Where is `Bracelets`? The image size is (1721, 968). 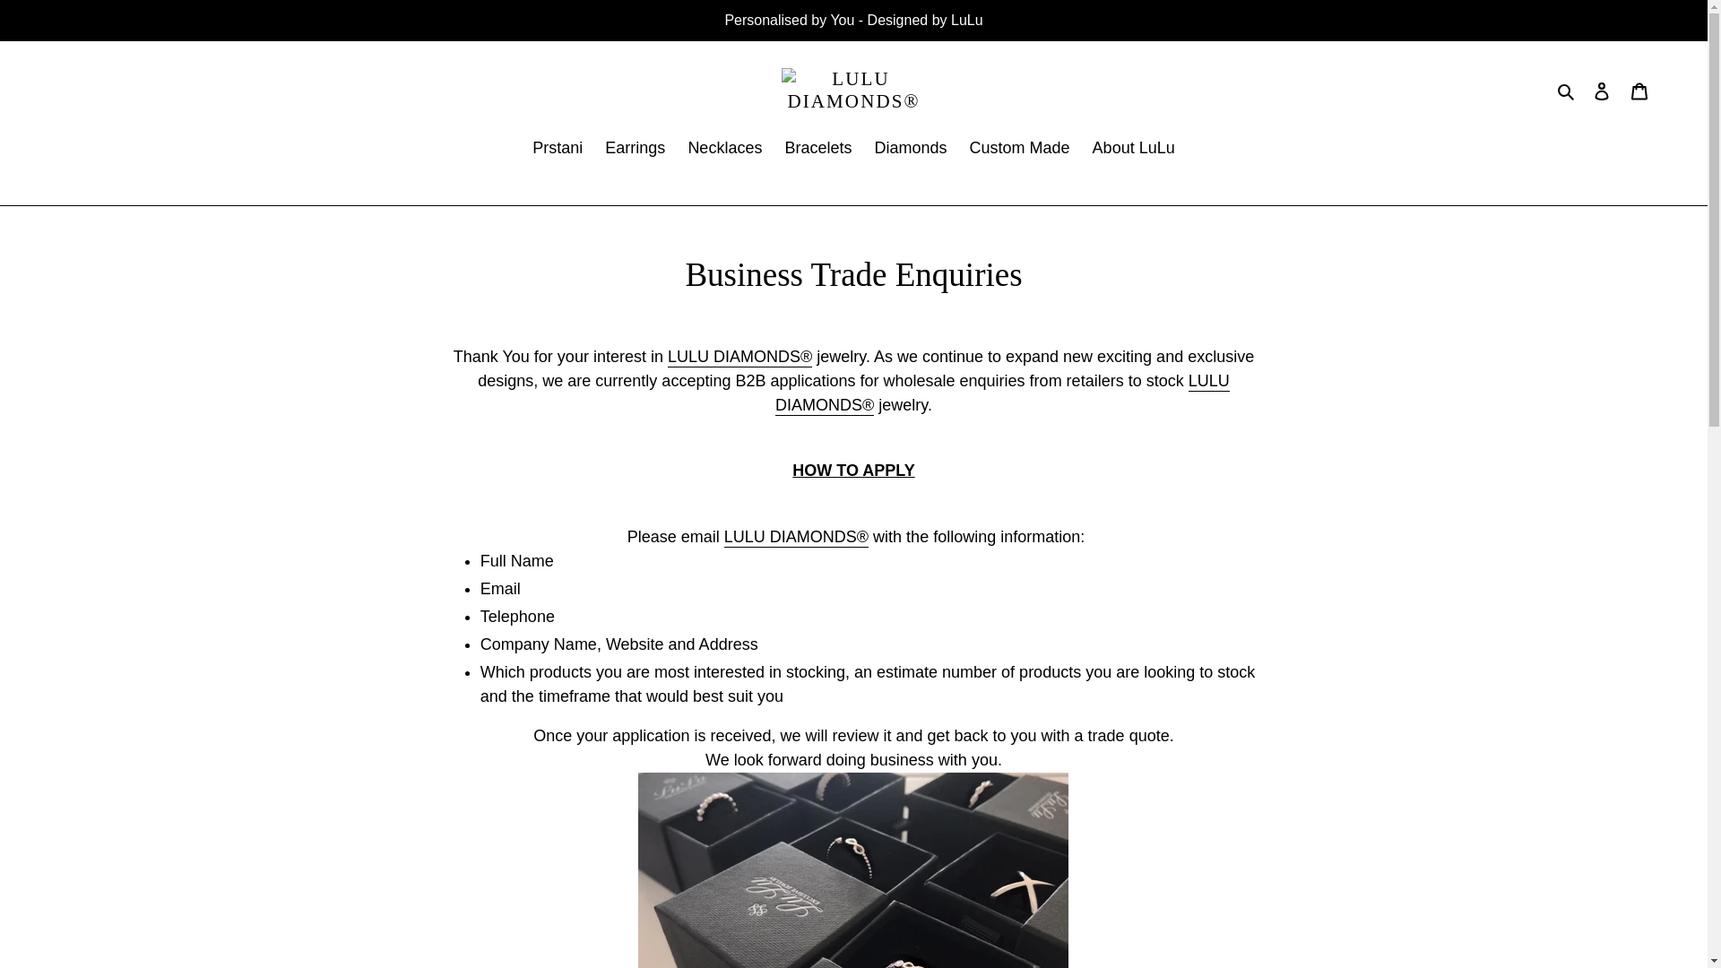
Bracelets is located at coordinates (817, 150).